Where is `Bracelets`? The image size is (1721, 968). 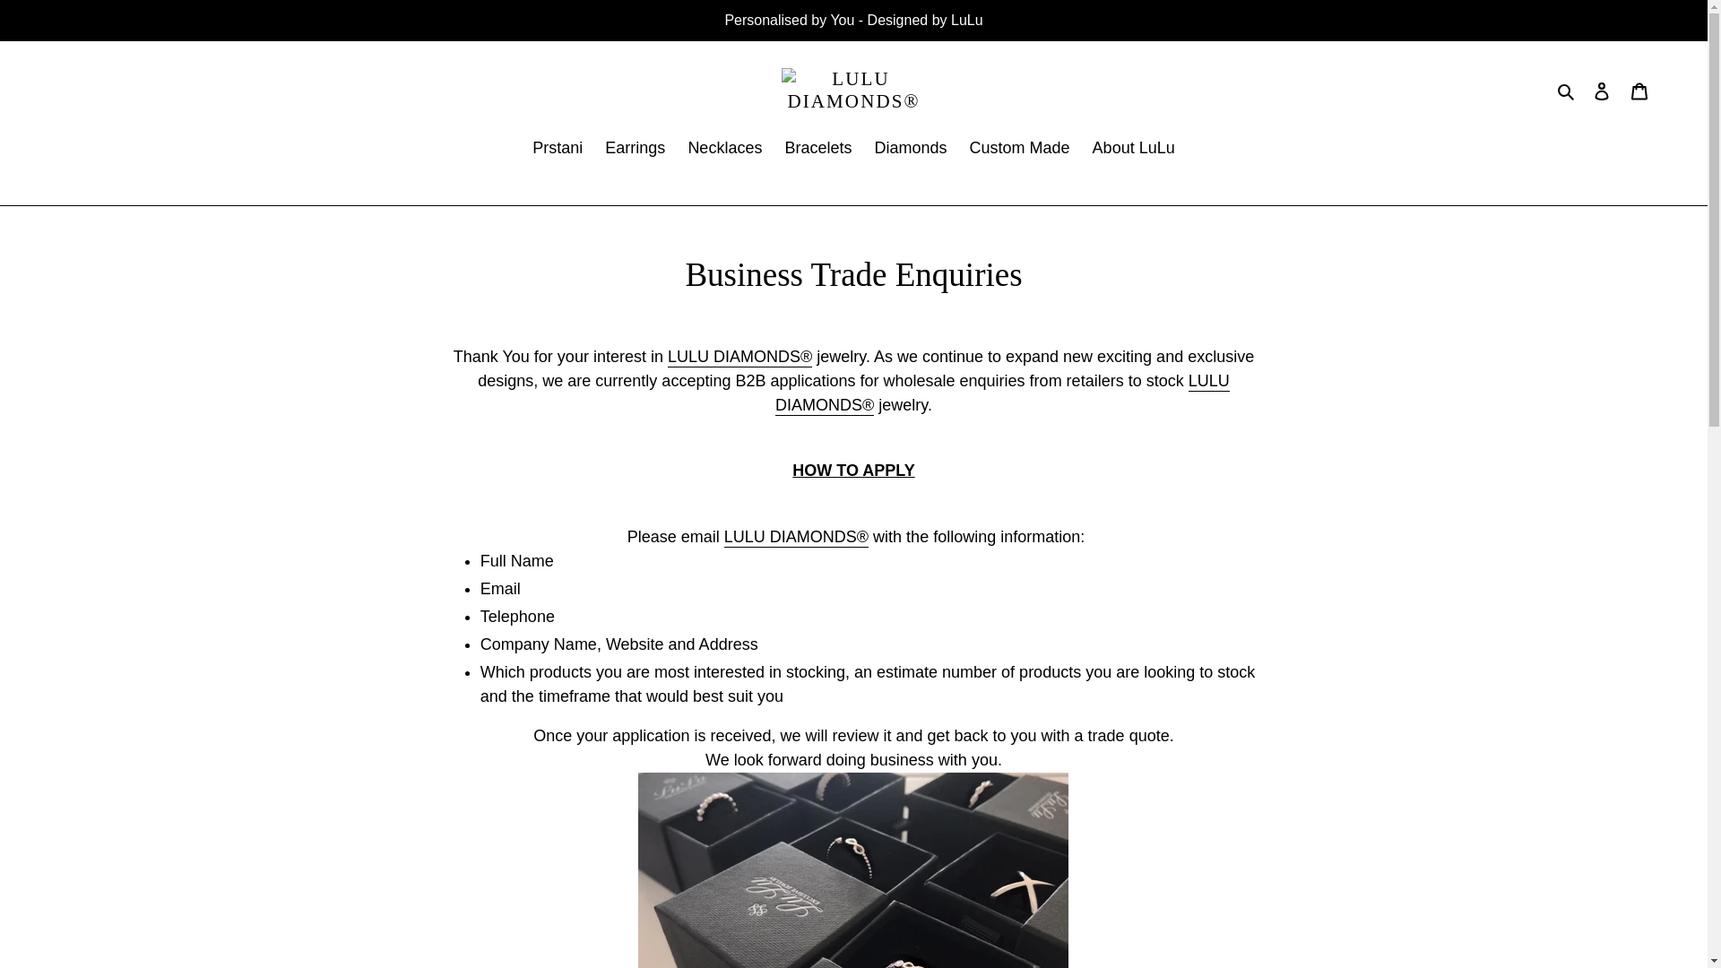
Bracelets is located at coordinates (817, 150).